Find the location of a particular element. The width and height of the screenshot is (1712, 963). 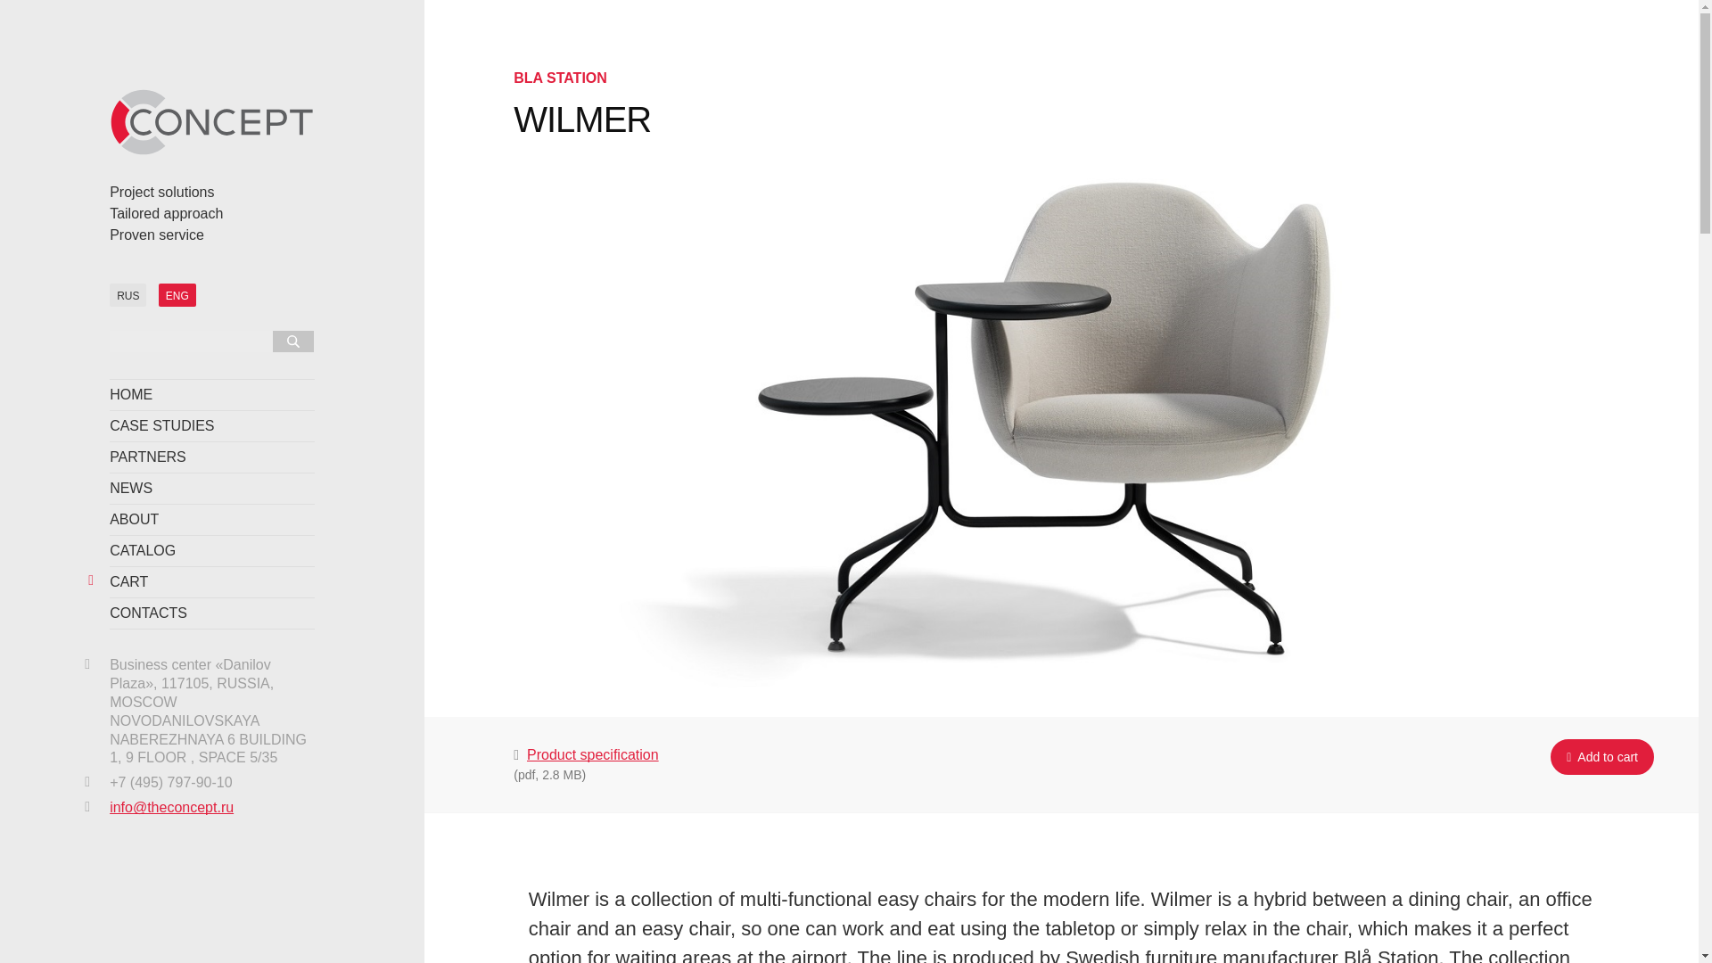

CASE STUDIES is located at coordinates (212, 426).